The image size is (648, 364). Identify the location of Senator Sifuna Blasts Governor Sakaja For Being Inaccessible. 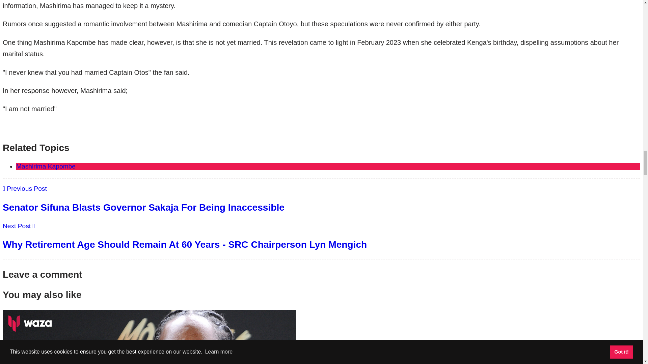
(24, 188).